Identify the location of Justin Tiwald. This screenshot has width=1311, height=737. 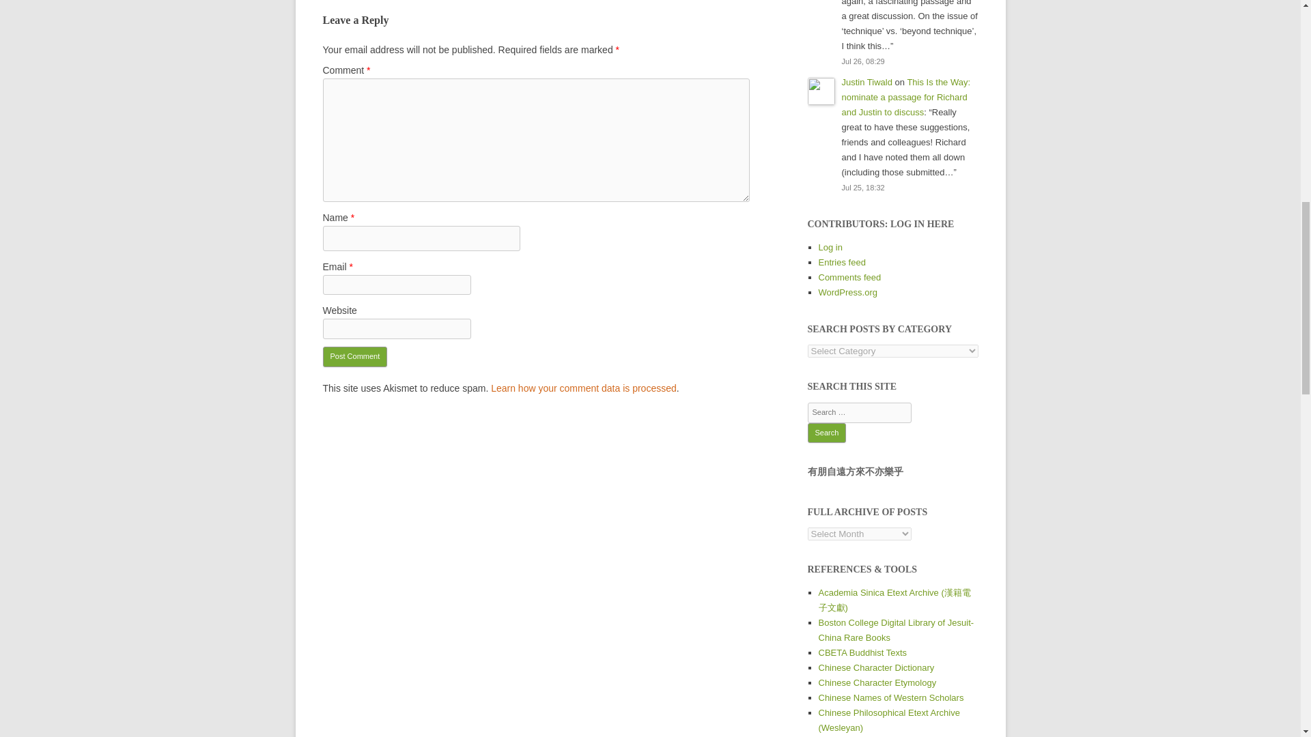
(866, 82).